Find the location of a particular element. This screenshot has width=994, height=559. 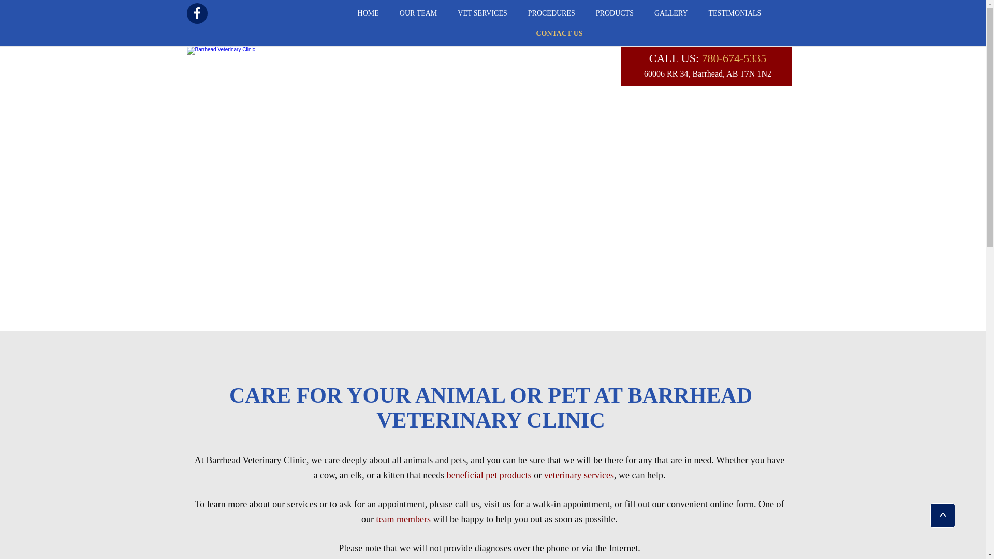

OUR TEAM is located at coordinates (418, 13).